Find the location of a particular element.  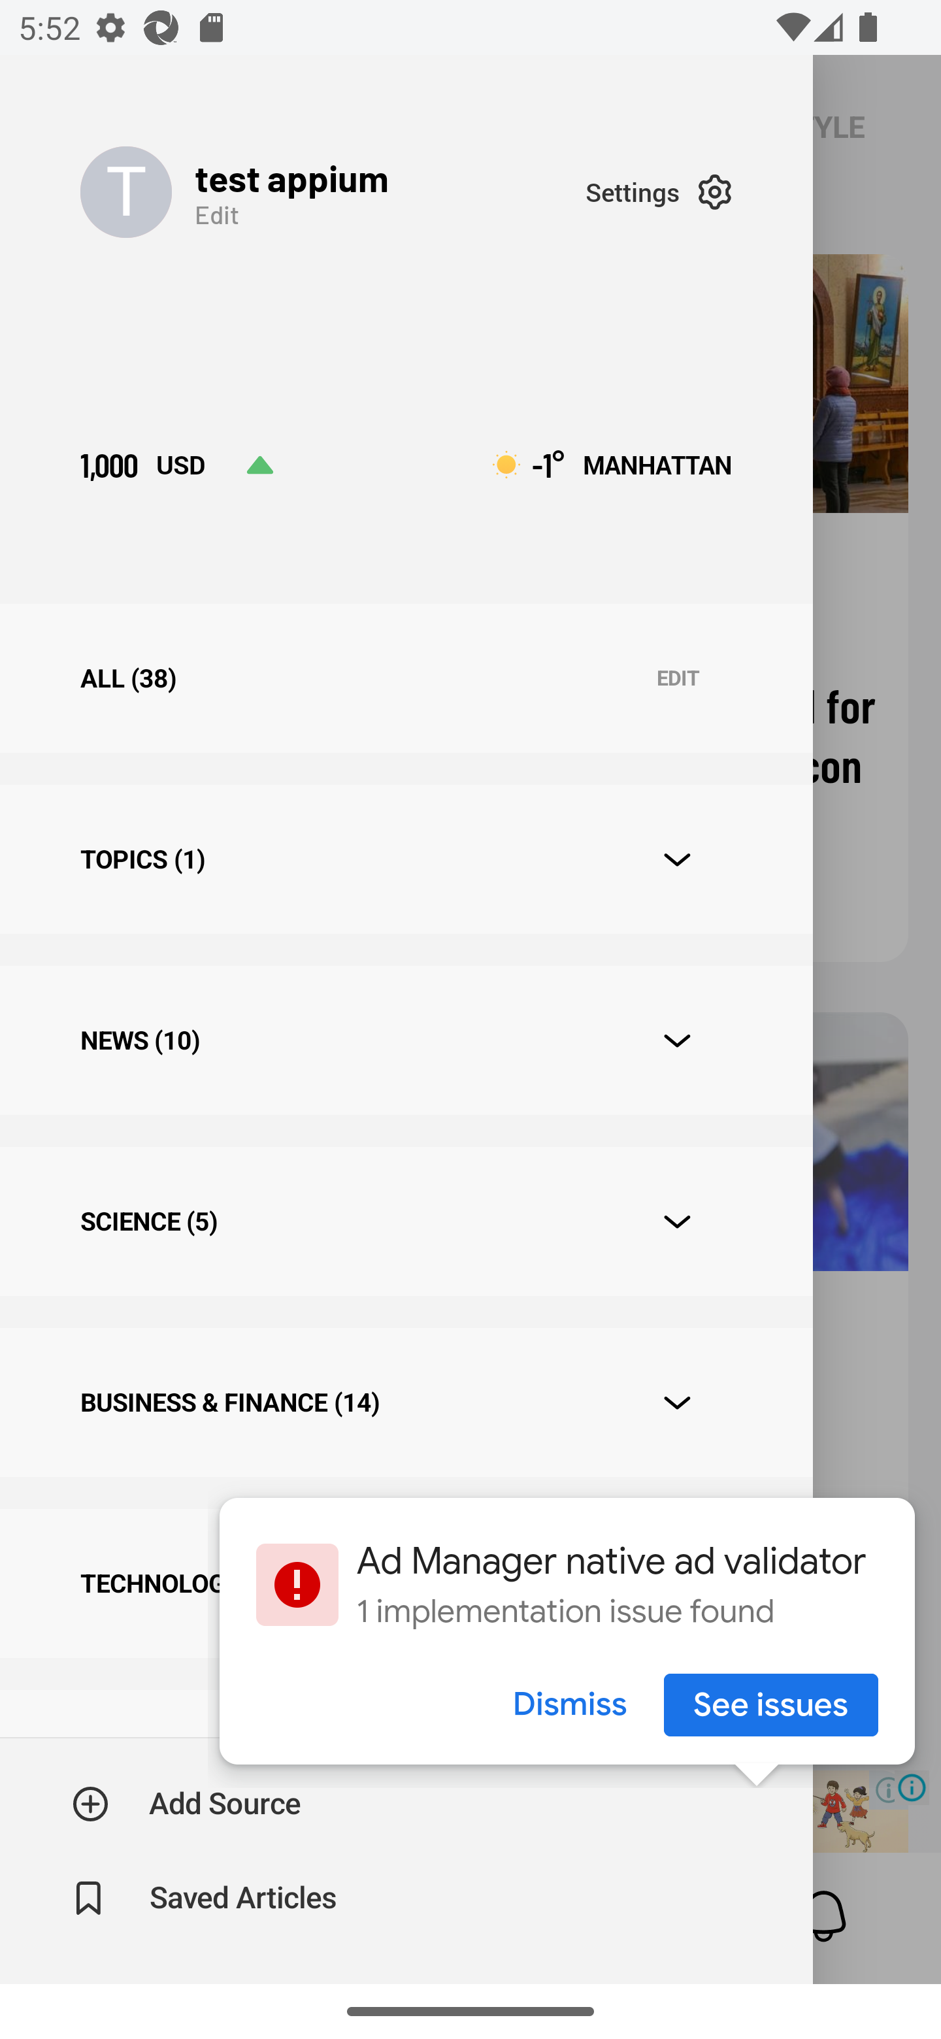

BUSINESS & FINANCE  (14) Expand Button is located at coordinates (406, 1401).